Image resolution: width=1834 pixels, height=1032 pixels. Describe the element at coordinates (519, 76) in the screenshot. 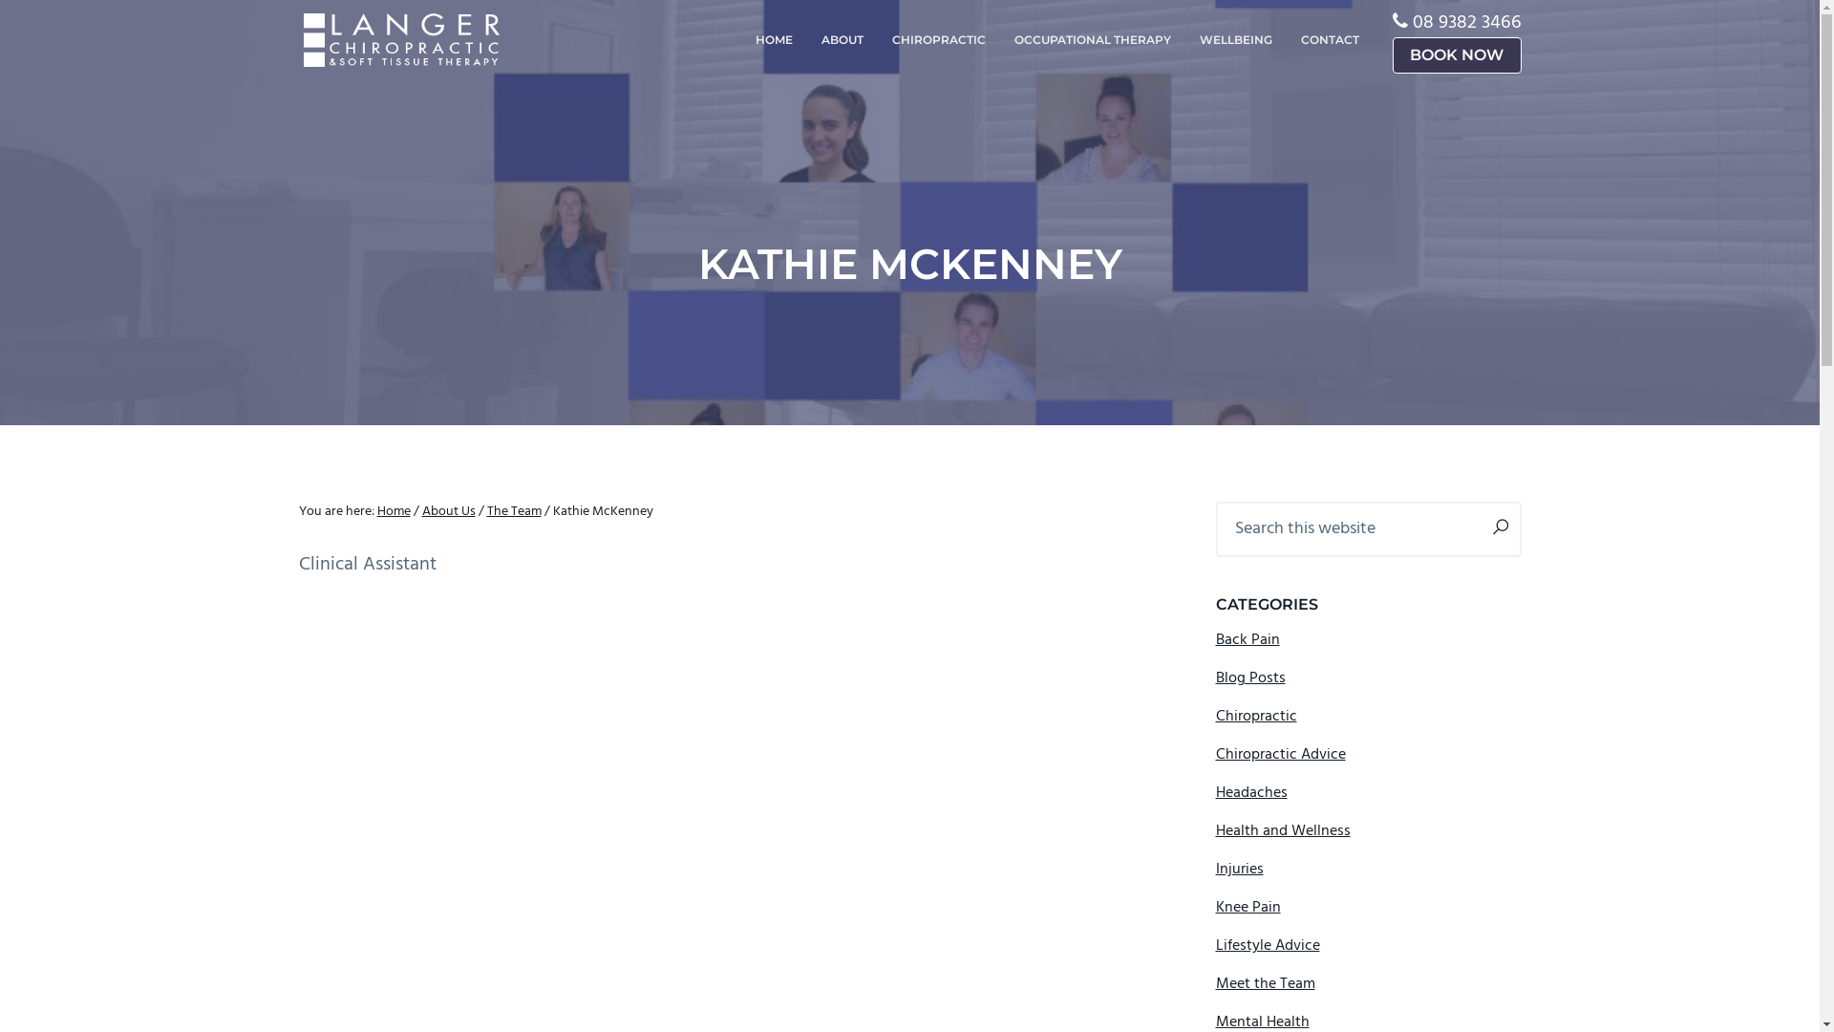

I see `LANGER CHIROPRACTIC AND SOFT TISSUE THERAPY` at that location.